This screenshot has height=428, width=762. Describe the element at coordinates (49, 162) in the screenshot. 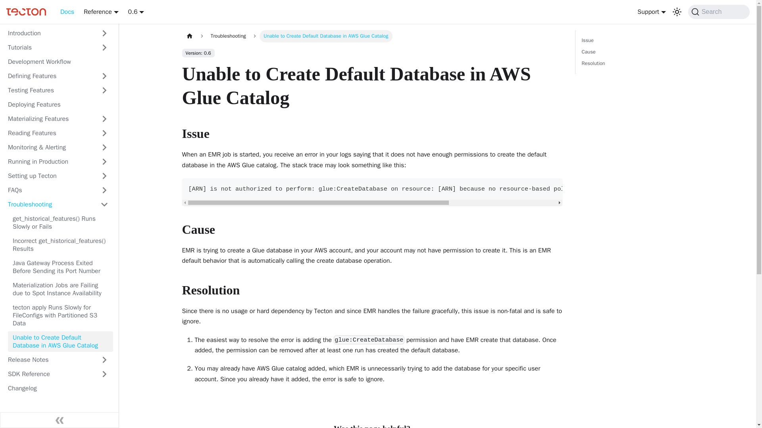

I see `Running in Production` at that location.